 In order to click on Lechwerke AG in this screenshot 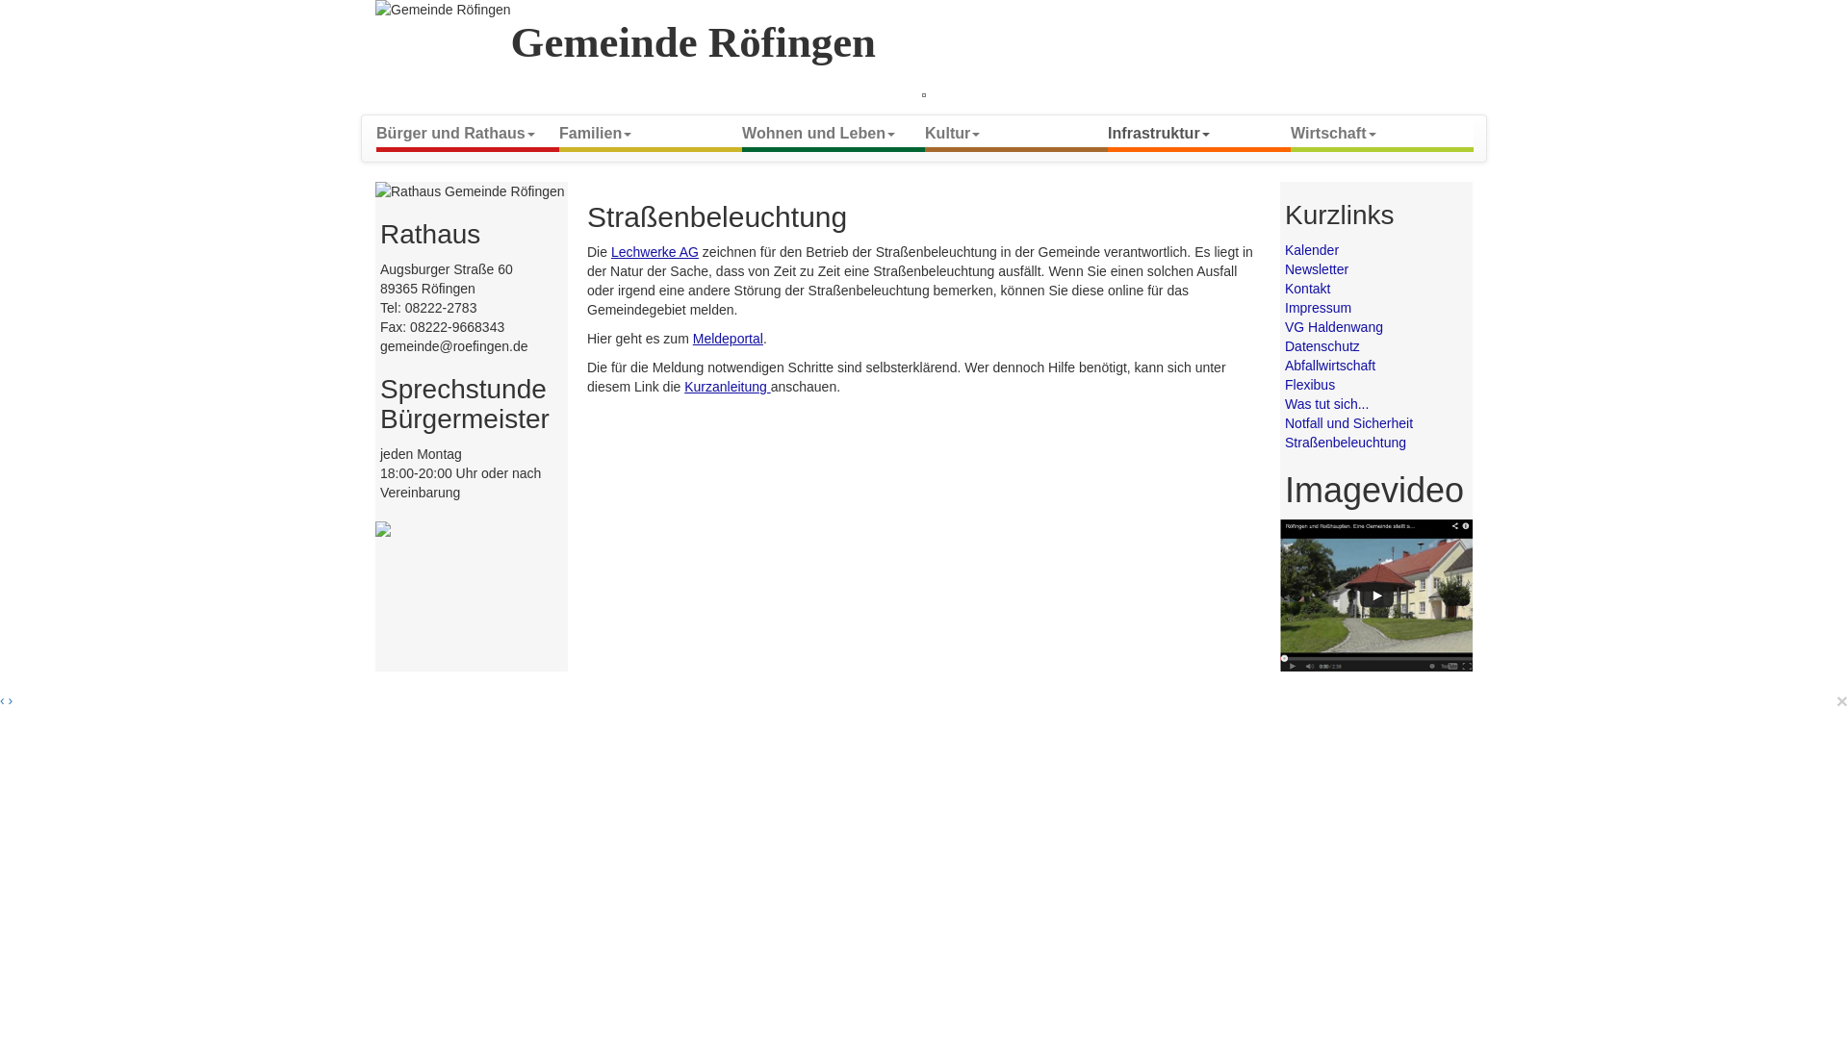, I will do `click(654, 252)`.